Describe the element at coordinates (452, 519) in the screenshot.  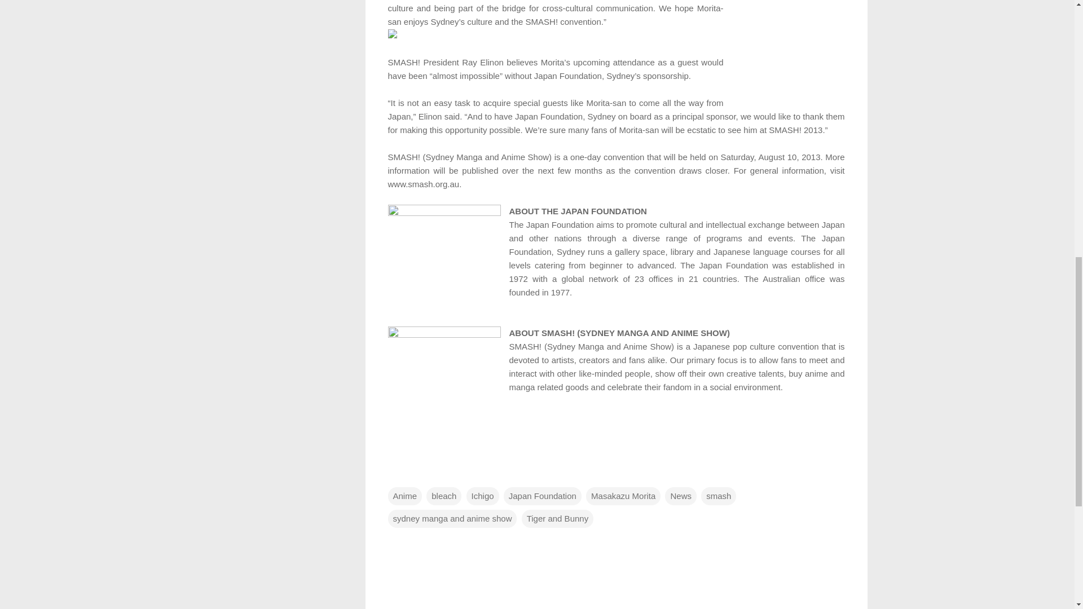
I see `sydney manga and anime show` at that location.